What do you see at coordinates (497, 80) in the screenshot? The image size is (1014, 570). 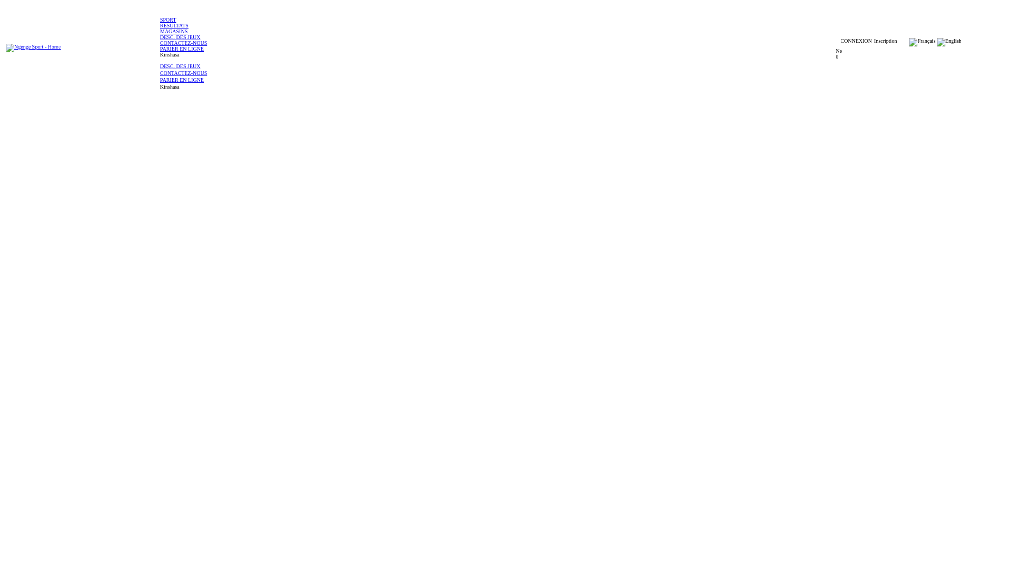 I see `PARIER EN LIGNE` at bounding box center [497, 80].